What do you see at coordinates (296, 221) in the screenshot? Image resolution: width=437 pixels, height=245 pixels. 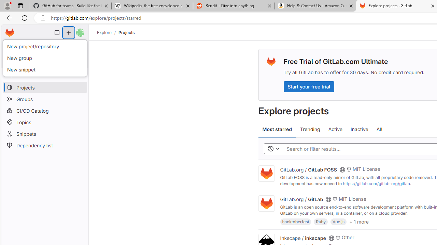 I see `hacktoberfest` at bounding box center [296, 221].